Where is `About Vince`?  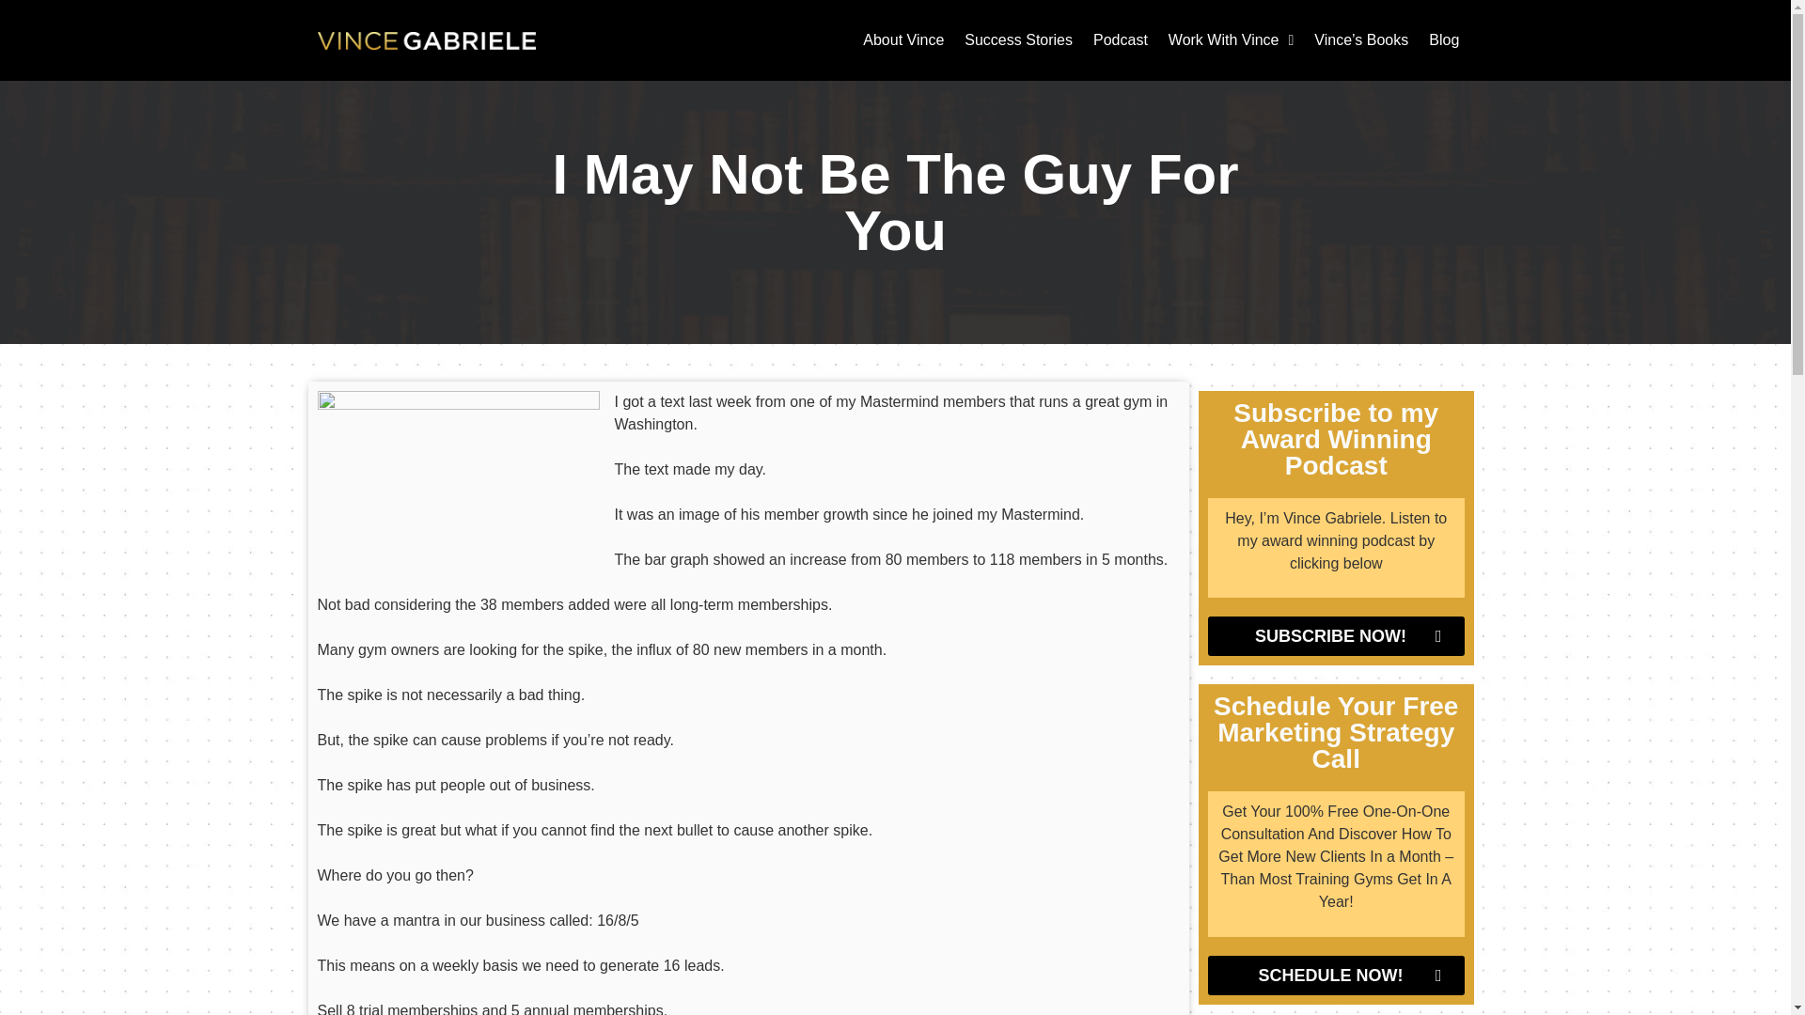
About Vince is located at coordinates (902, 39).